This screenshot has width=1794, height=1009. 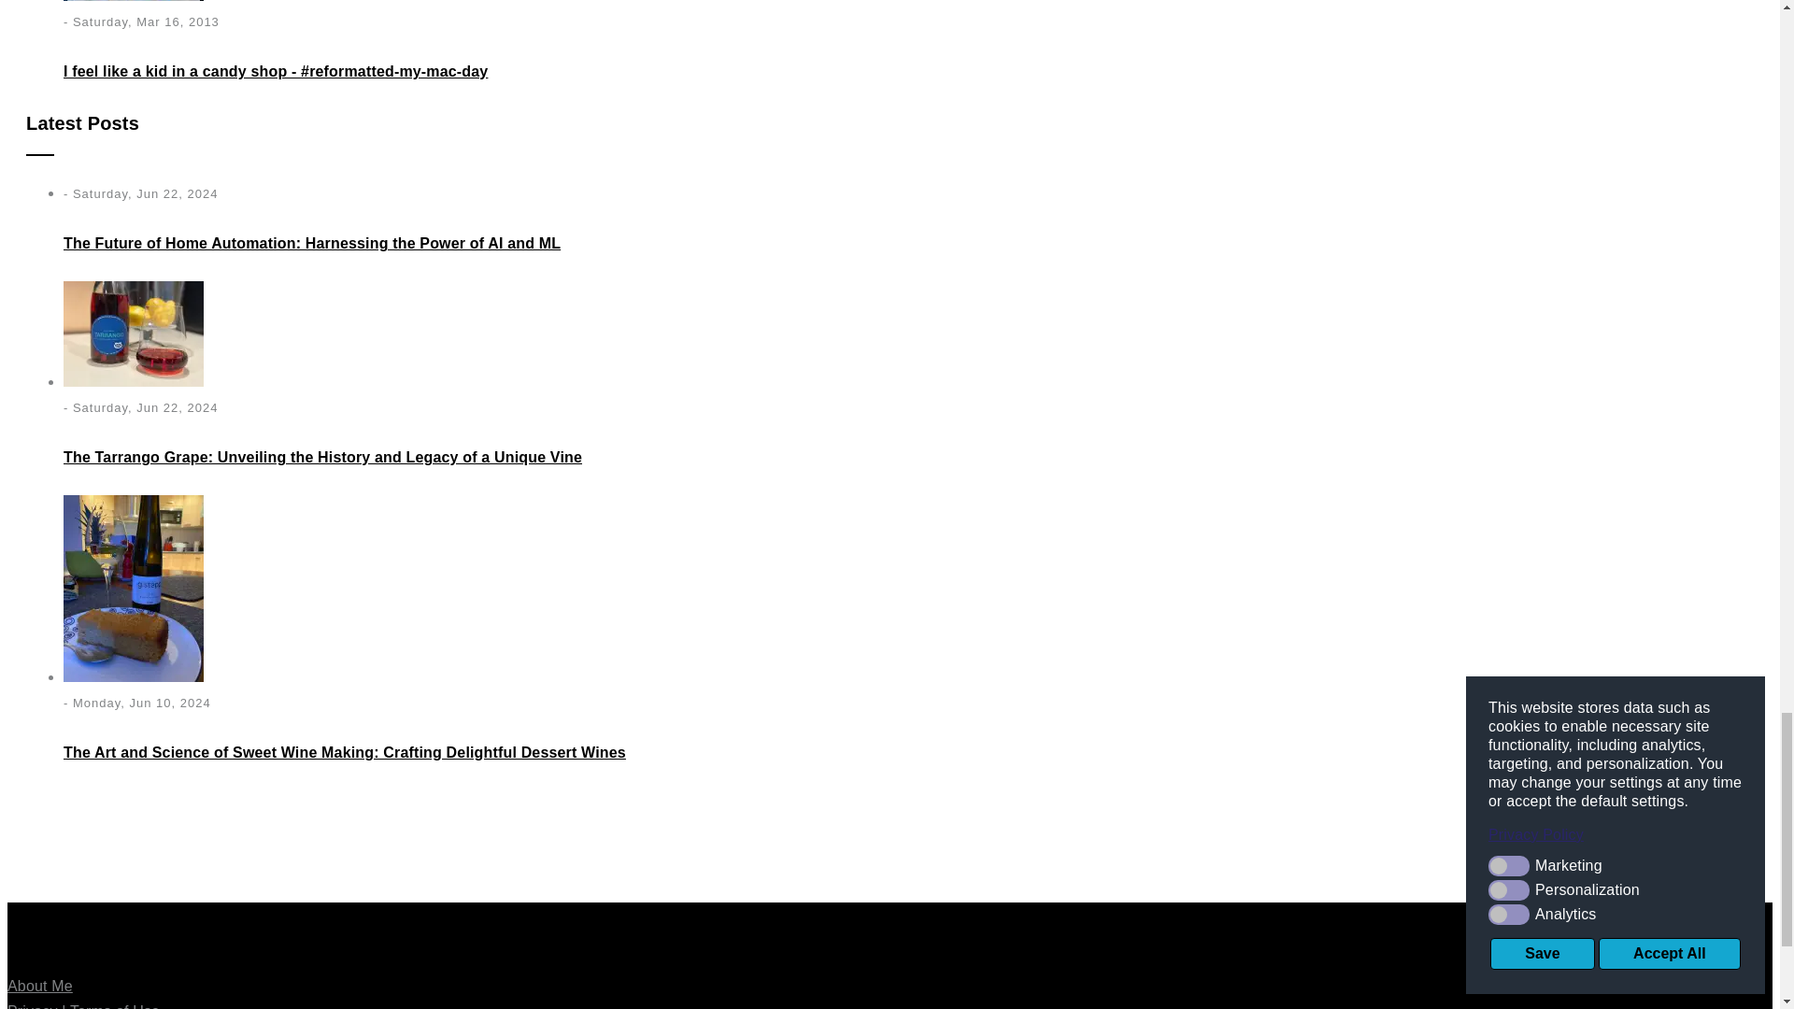 I want to click on a bottle of Tarrango wine and a glass, so click(x=133, y=334).